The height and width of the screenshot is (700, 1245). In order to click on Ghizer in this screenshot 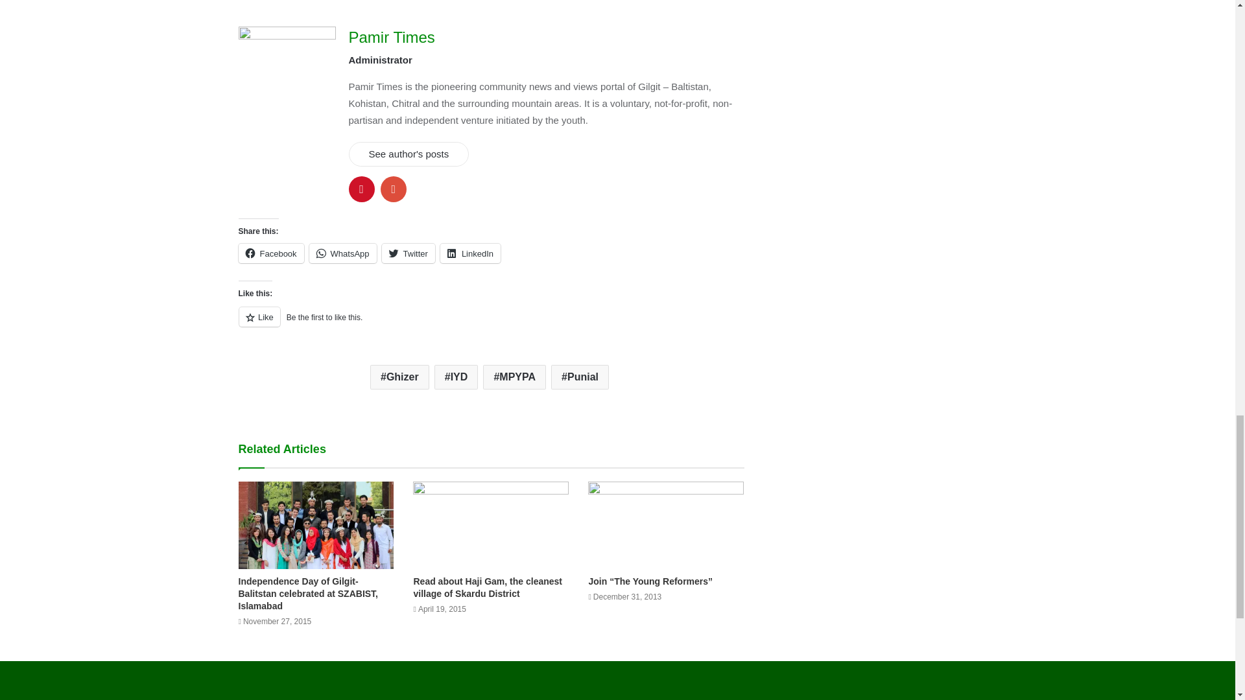, I will do `click(399, 377)`.